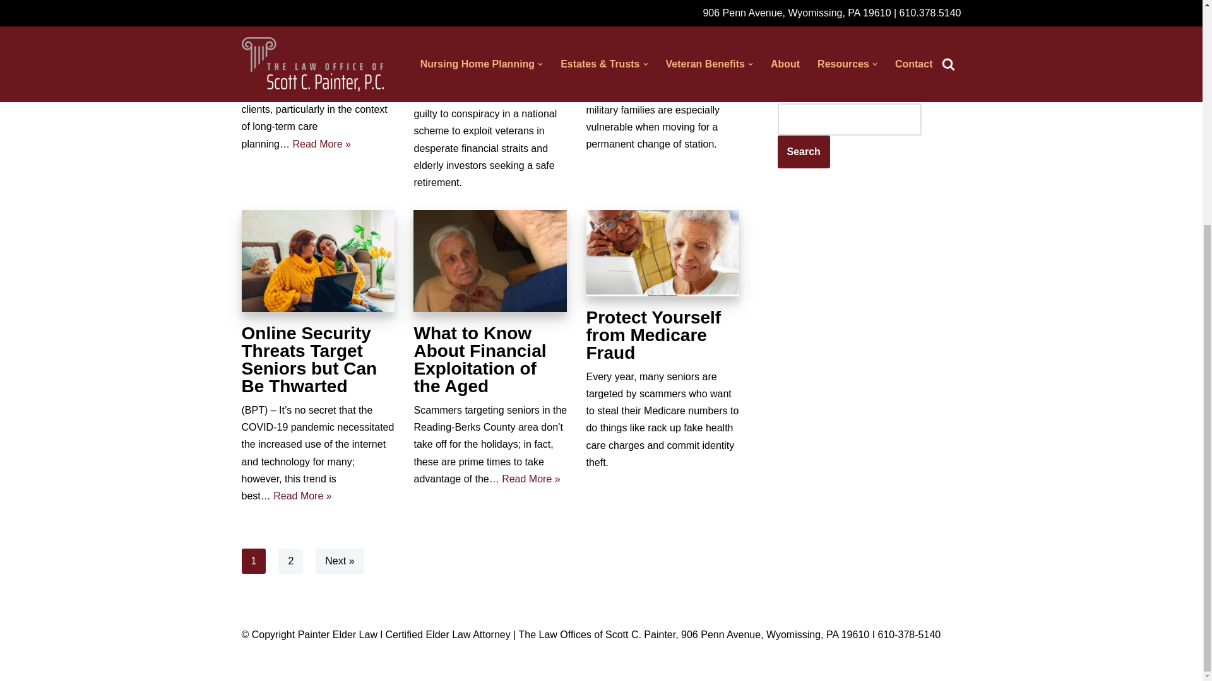 This screenshot has width=1212, height=681. What do you see at coordinates (490, 260) in the screenshot?
I see `What to Know About Financial Exploitation of the Aged` at bounding box center [490, 260].